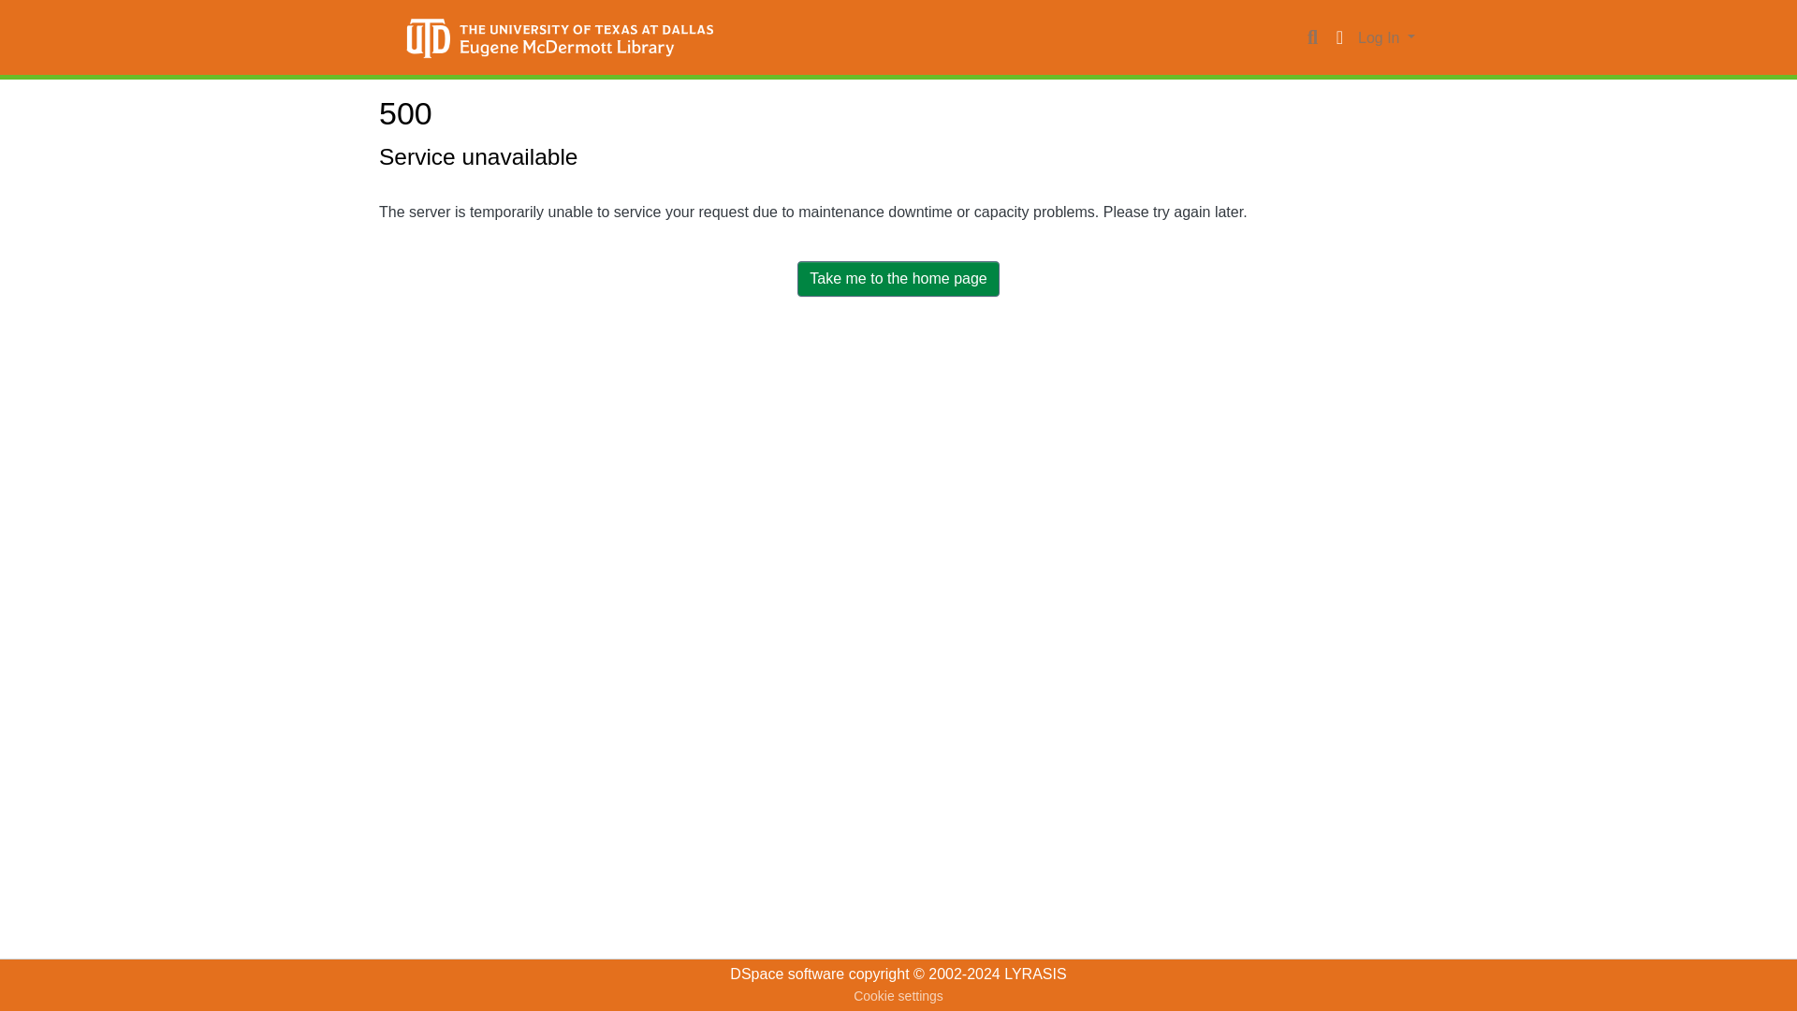  I want to click on Log In, so click(1385, 37).